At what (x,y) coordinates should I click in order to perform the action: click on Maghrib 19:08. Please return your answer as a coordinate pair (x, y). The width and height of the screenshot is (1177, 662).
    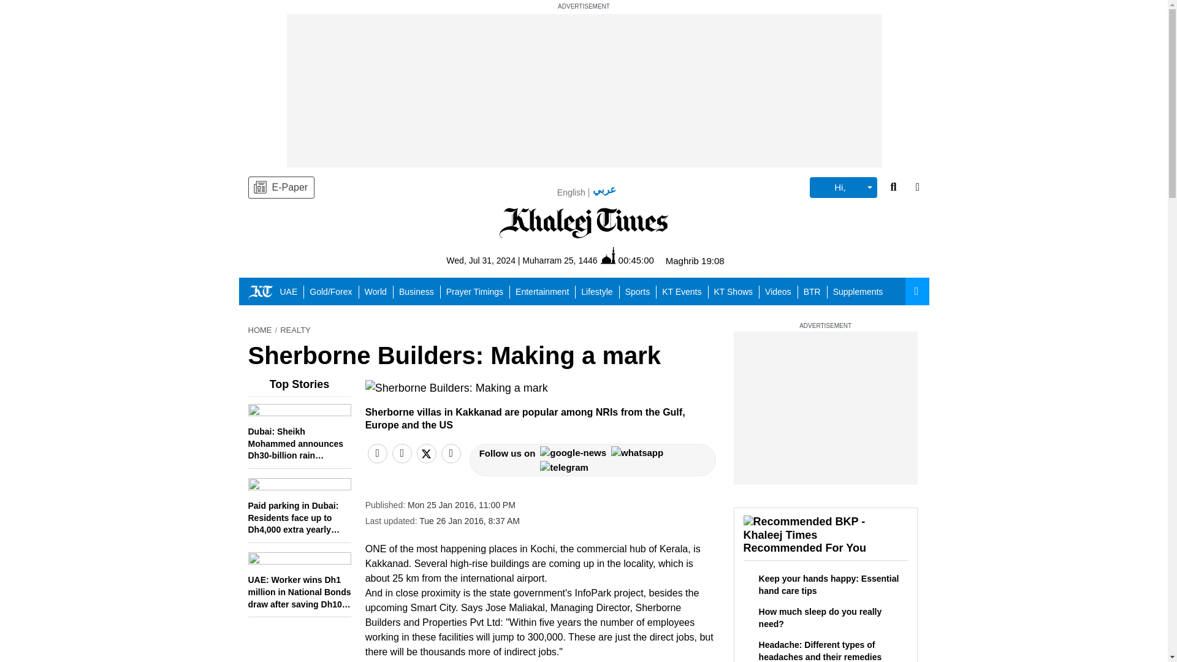
    Looking at the image, I should click on (695, 261).